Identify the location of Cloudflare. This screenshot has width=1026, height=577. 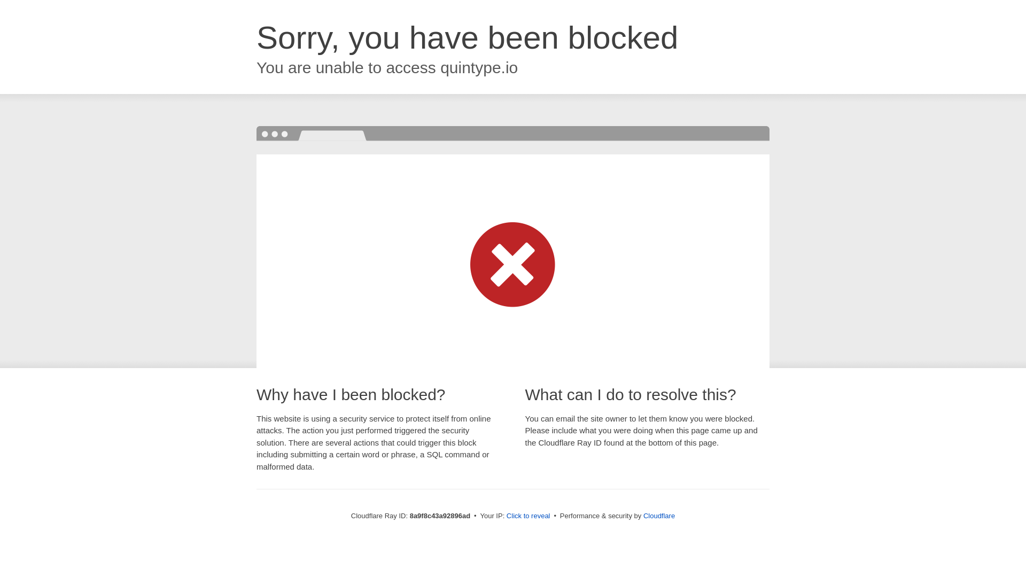
(659, 516).